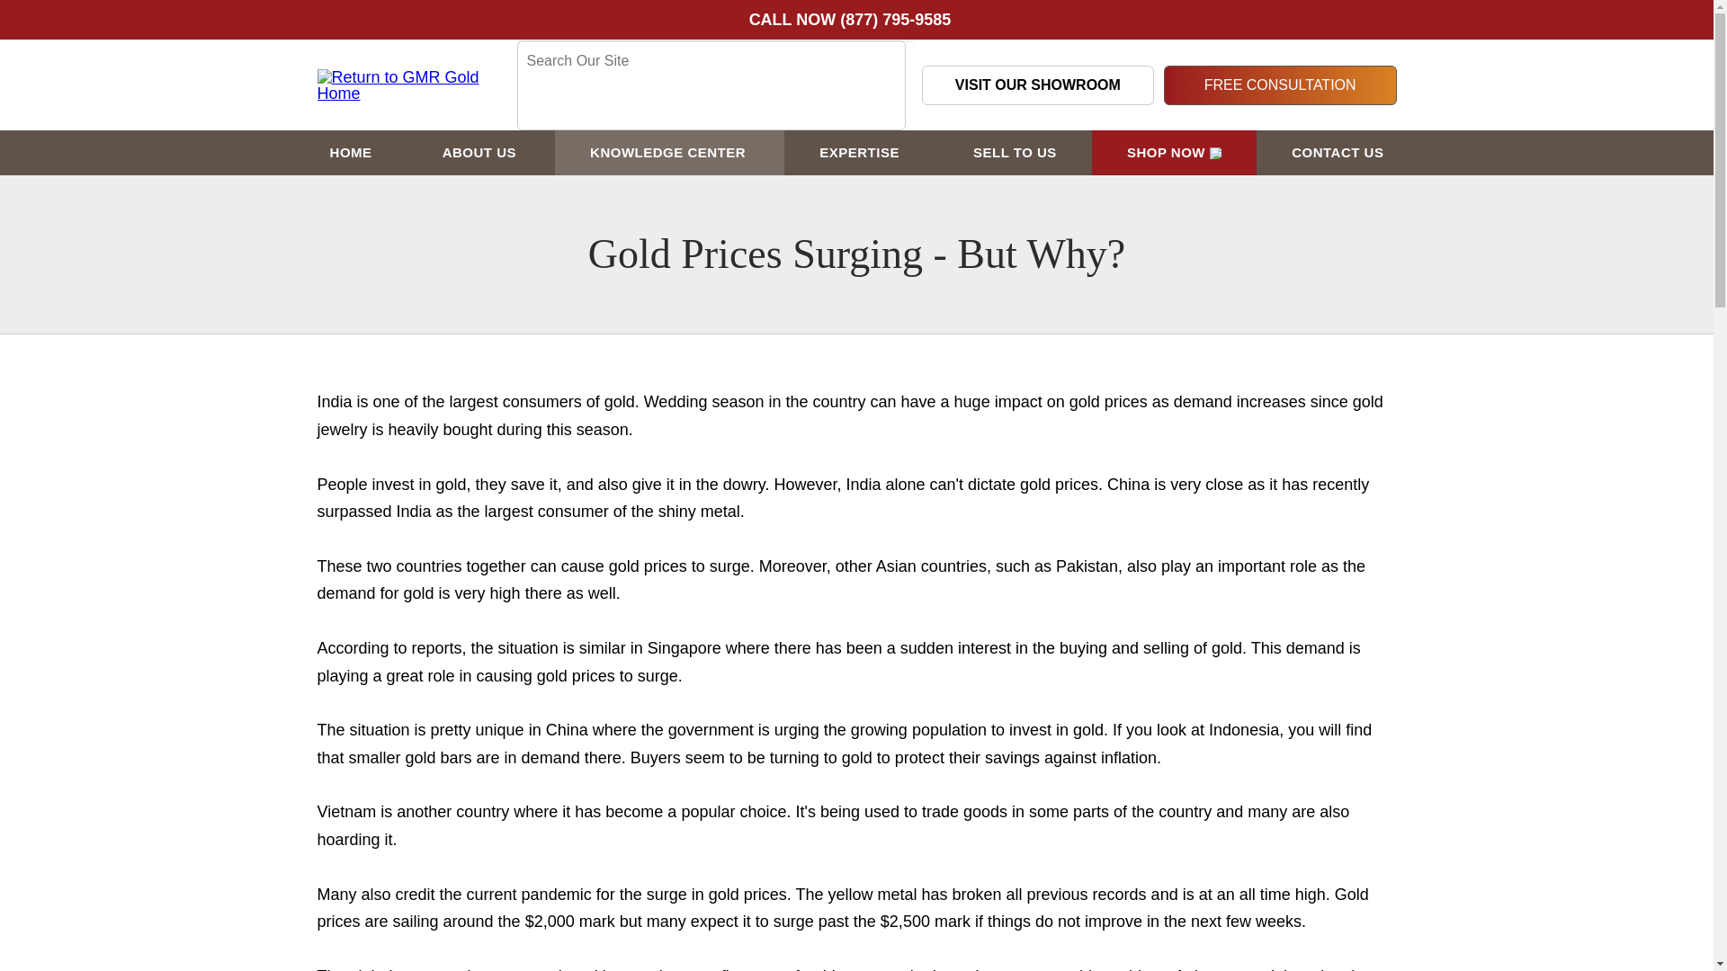 The image size is (1727, 971). I want to click on HOME, so click(351, 153).